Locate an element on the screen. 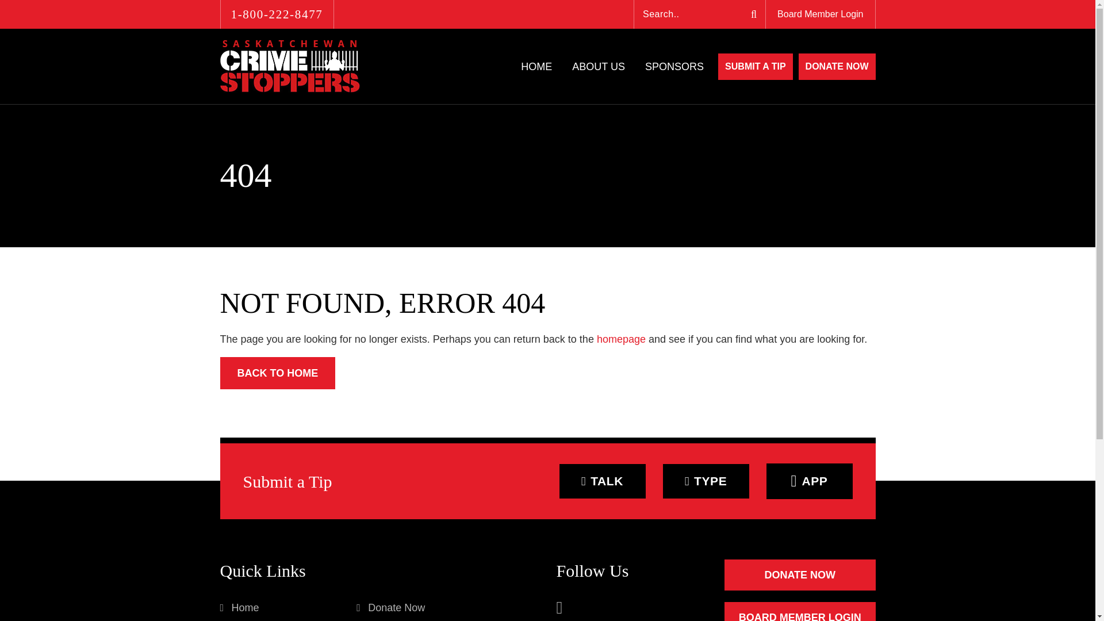 The height and width of the screenshot is (621, 1104). DONATE NOW is located at coordinates (799, 575).